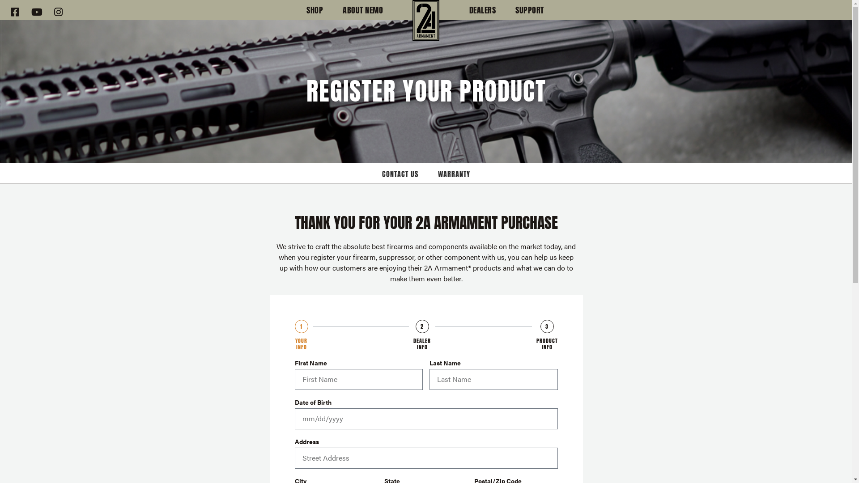  I want to click on SHOP, so click(315, 11).